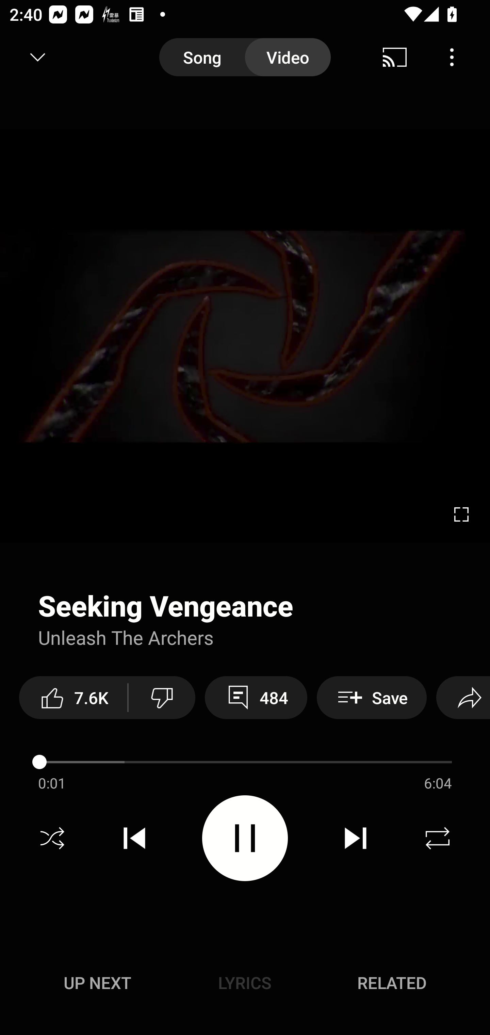  What do you see at coordinates (438, 838) in the screenshot?
I see `Repeat off` at bounding box center [438, 838].